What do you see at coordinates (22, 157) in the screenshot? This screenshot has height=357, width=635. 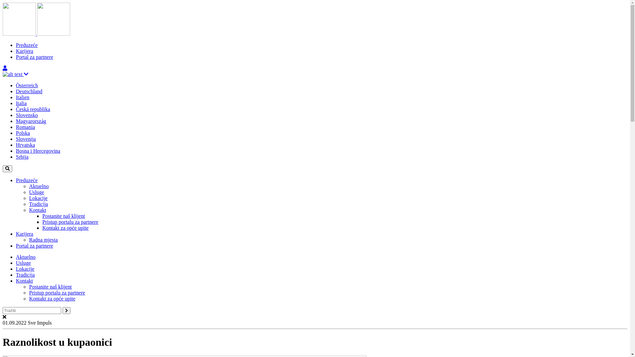 I see `Srbija` at bounding box center [22, 157].